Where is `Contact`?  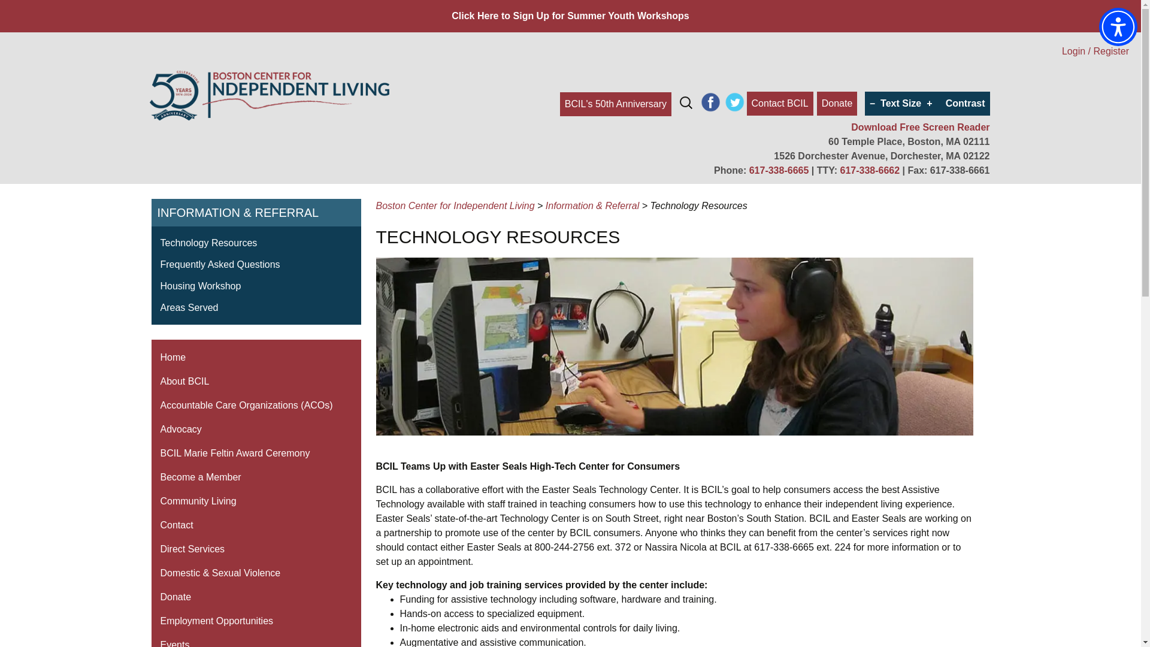
Contact is located at coordinates (255, 525).